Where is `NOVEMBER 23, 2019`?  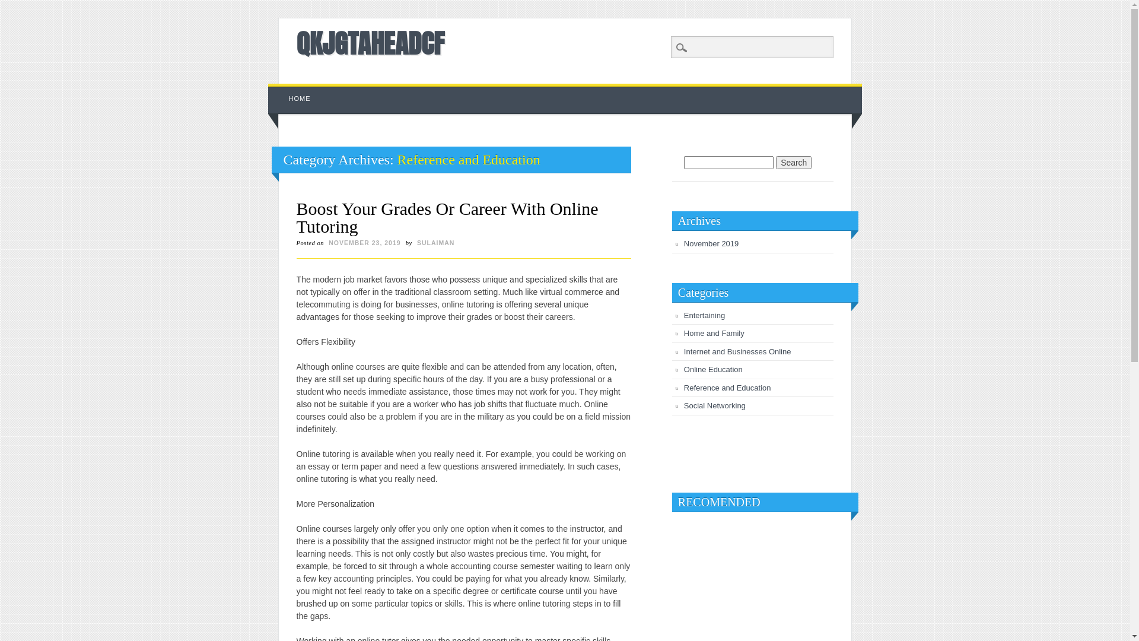
NOVEMBER 23, 2019 is located at coordinates (364, 243).